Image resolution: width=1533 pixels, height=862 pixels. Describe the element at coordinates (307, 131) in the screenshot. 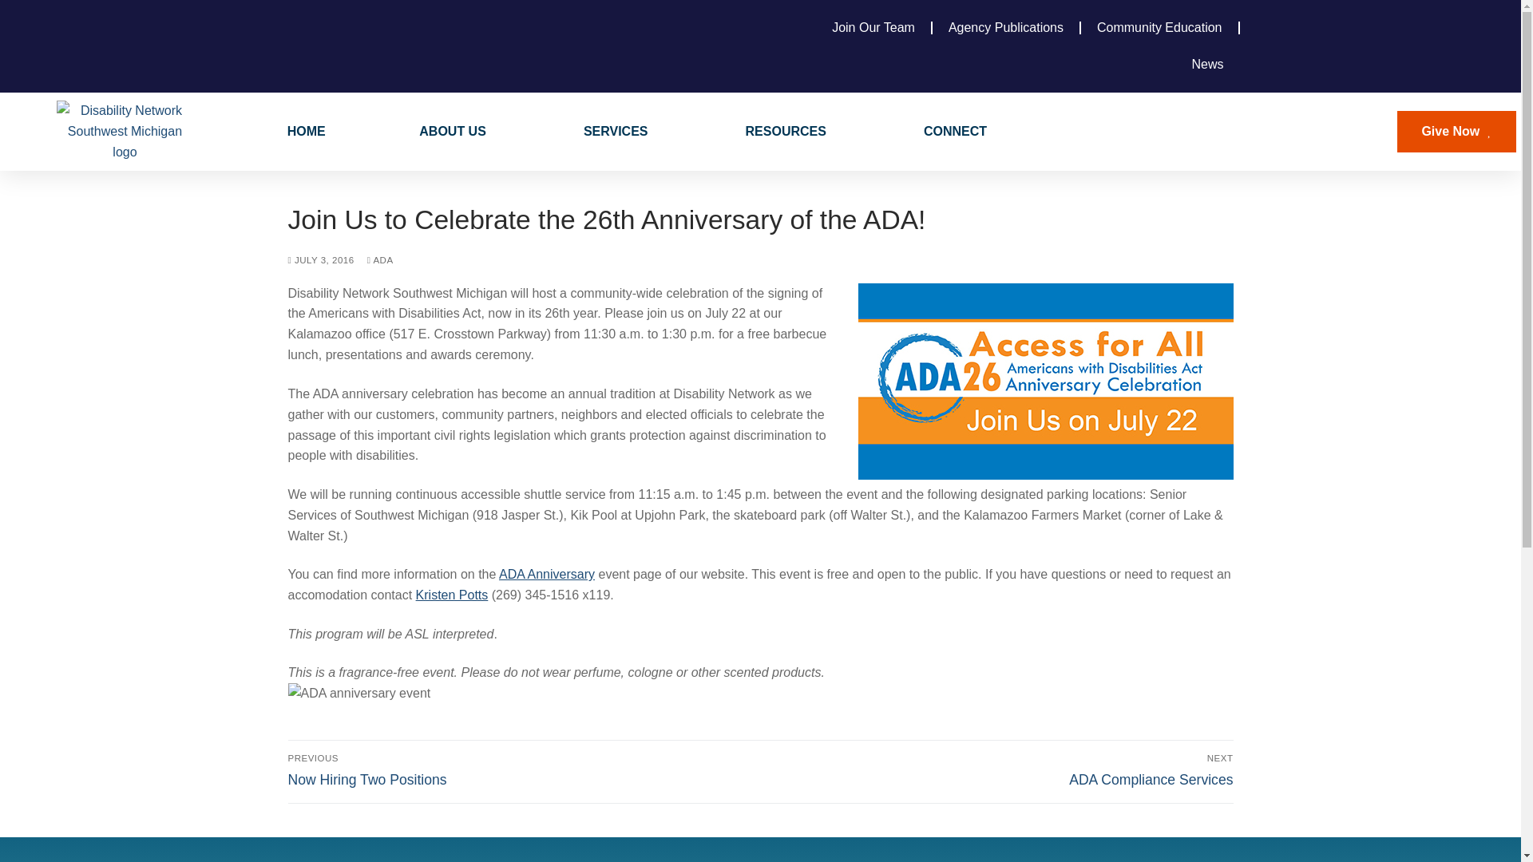

I see `Agency Publications` at that location.